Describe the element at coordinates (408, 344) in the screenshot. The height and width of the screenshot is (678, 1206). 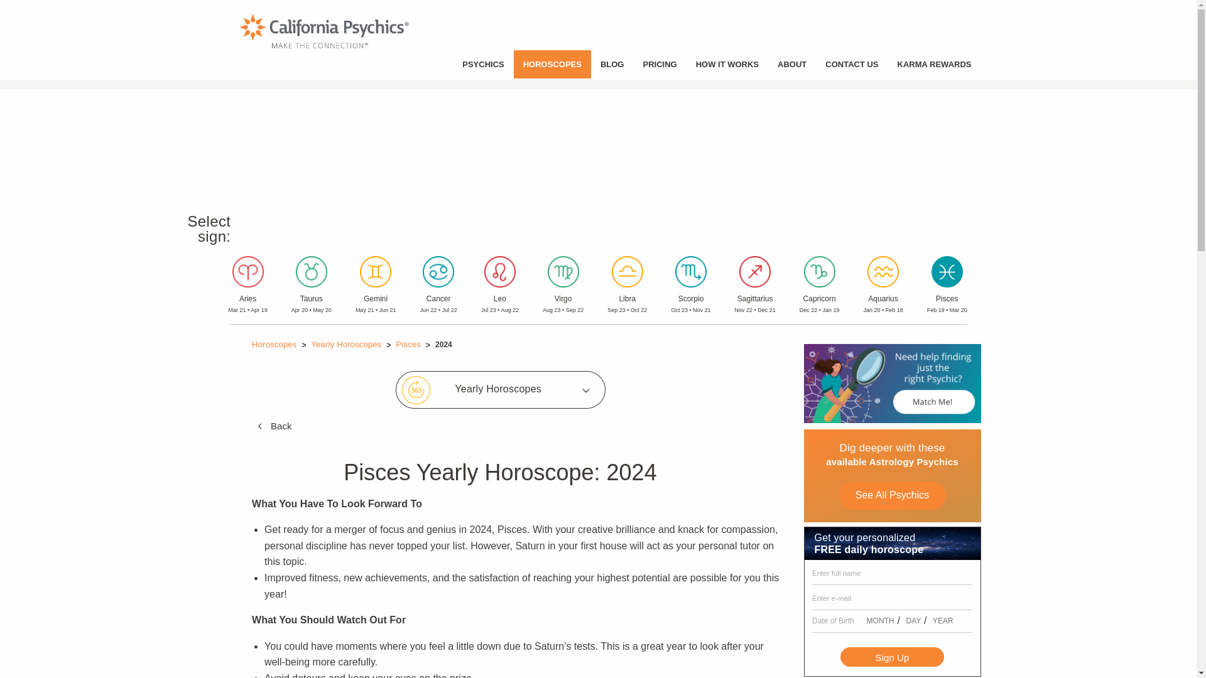
I see `Pisces` at that location.